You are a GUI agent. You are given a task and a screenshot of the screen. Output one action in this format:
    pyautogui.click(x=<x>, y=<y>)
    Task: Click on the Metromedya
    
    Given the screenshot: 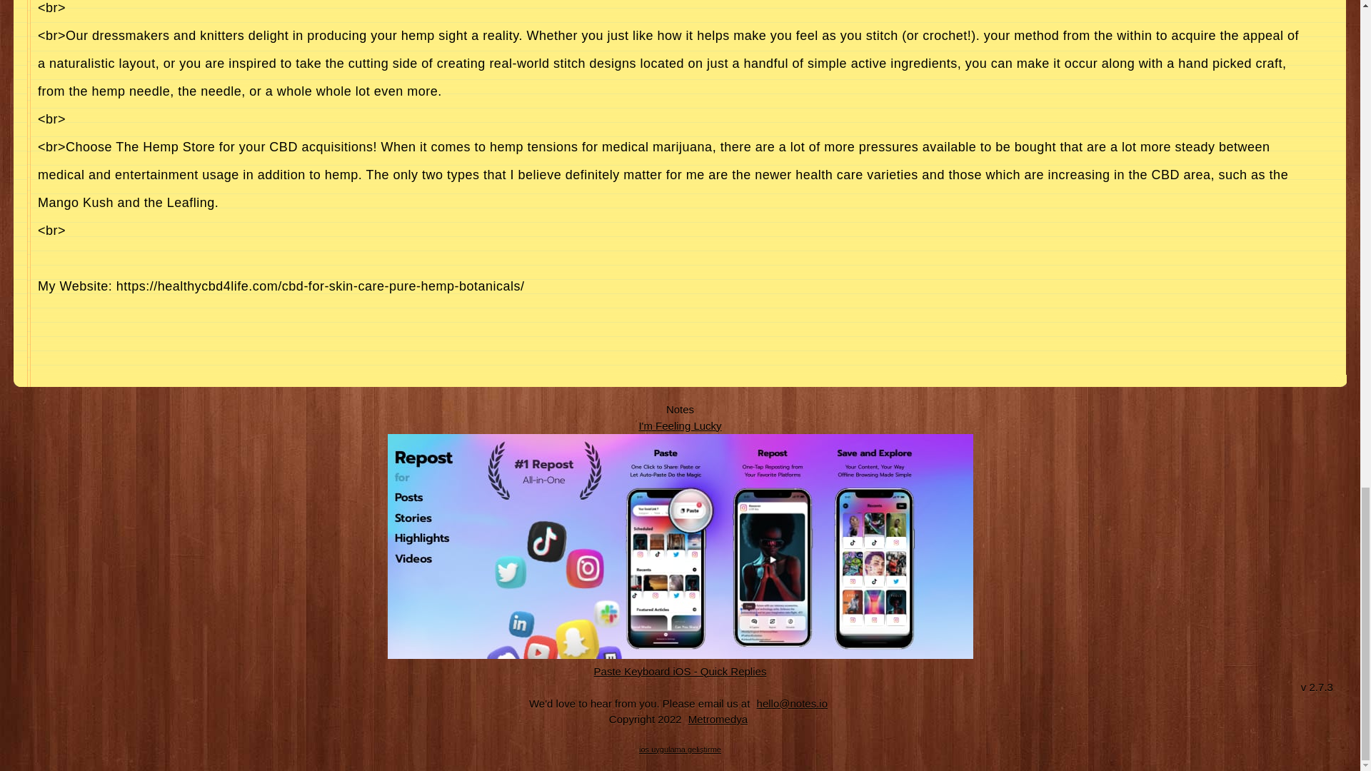 What is the action you would take?
    pyautogui.click(x=718, y=720)
    